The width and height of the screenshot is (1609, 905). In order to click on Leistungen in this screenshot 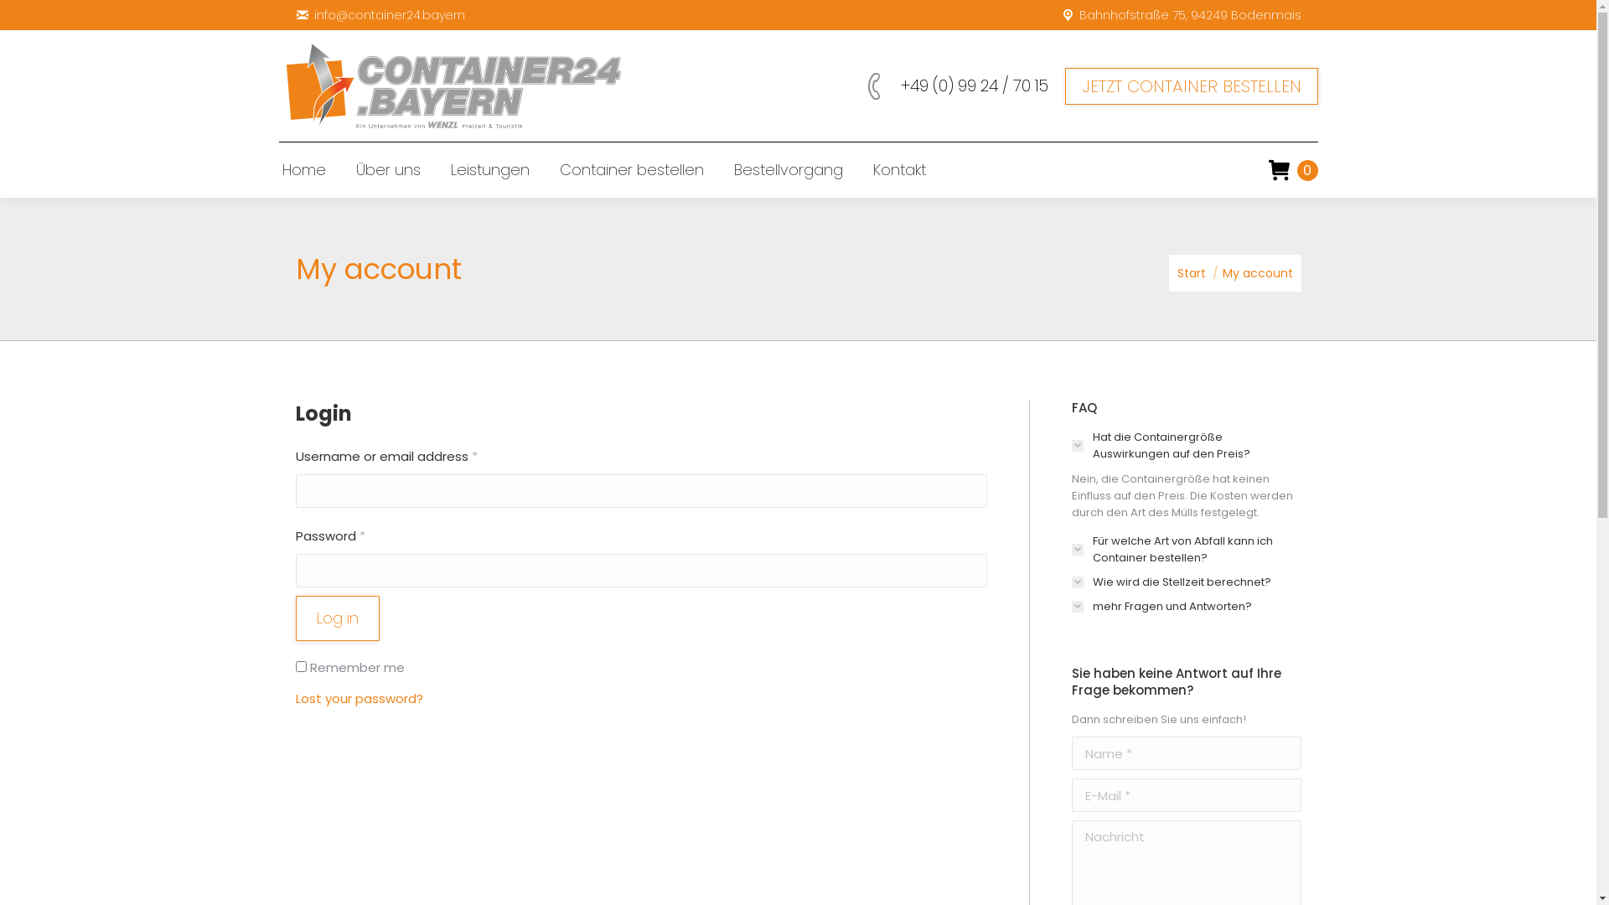, I will do `click(490, 170)`.